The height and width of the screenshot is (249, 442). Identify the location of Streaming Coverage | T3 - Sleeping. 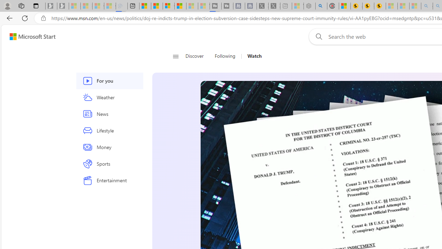
(215, 6).